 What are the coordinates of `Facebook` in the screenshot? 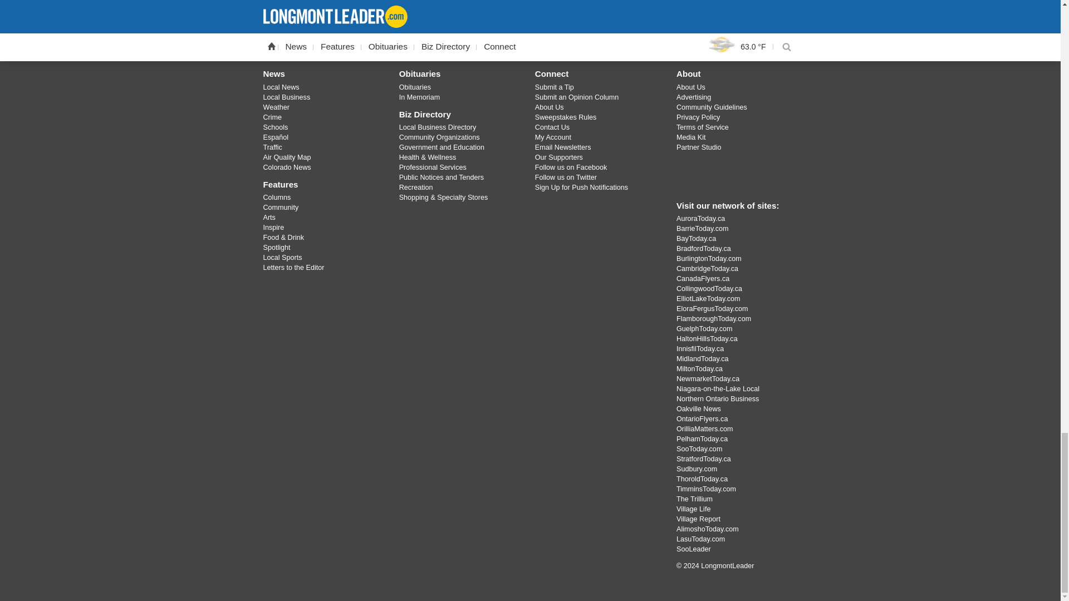 It's located at (487, 35).